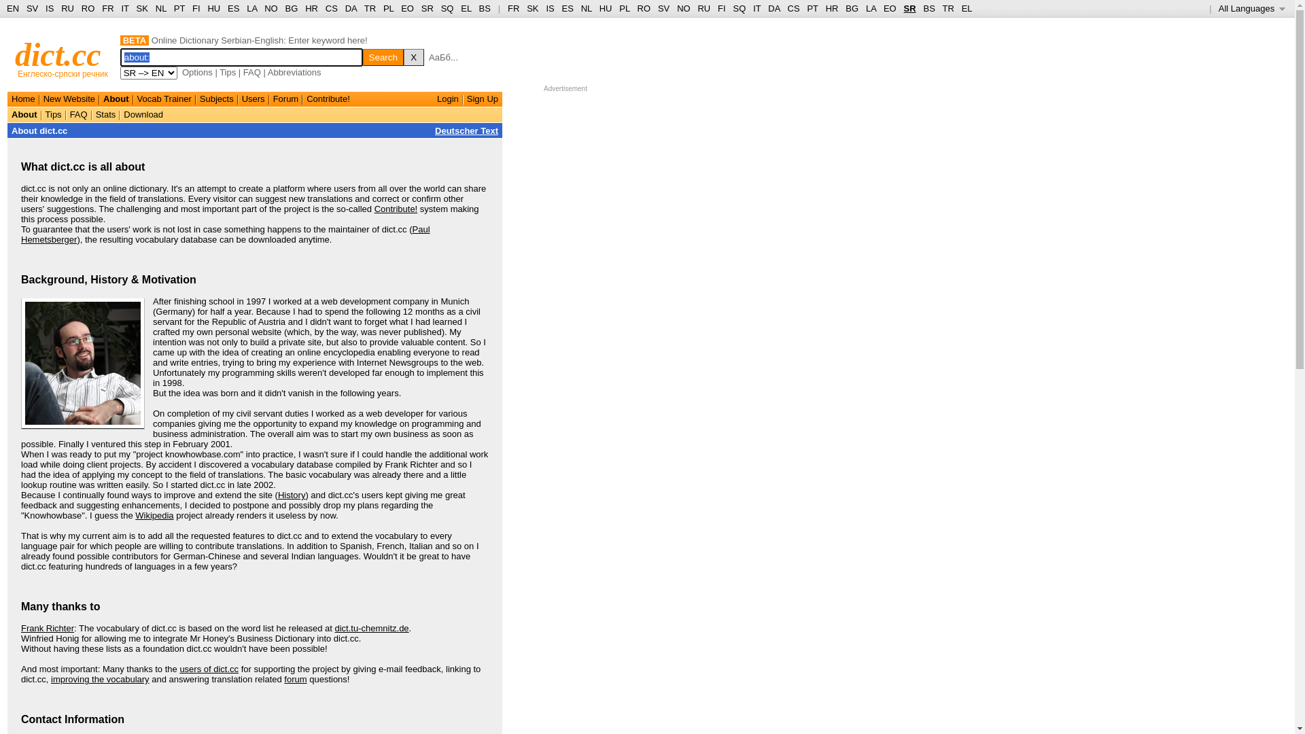  I want to click on Vocab Trainer, so click(164, 99).